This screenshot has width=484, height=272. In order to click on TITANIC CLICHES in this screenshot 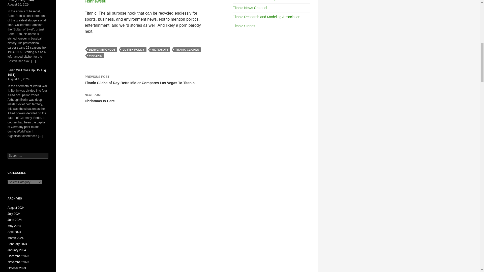, I will do `click(160, 49)`.